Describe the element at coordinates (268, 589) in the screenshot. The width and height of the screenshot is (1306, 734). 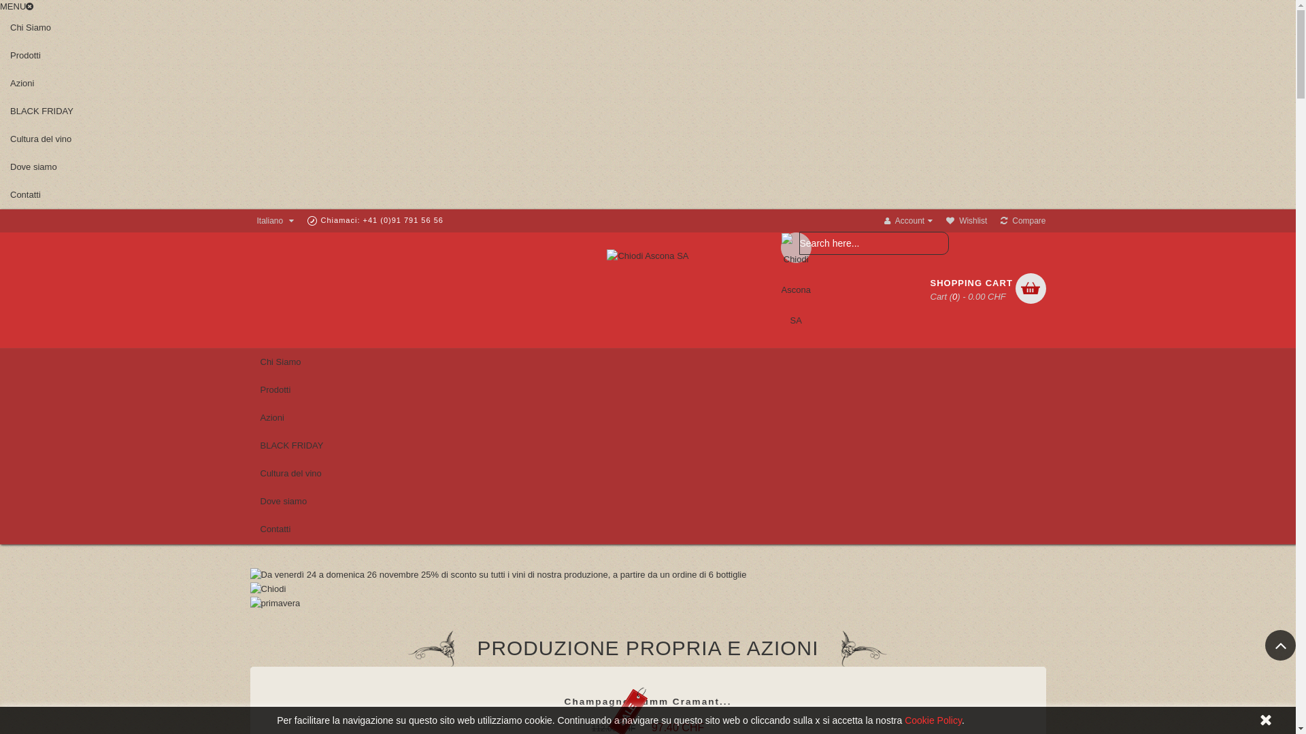
I see `Chiodi` at that location.